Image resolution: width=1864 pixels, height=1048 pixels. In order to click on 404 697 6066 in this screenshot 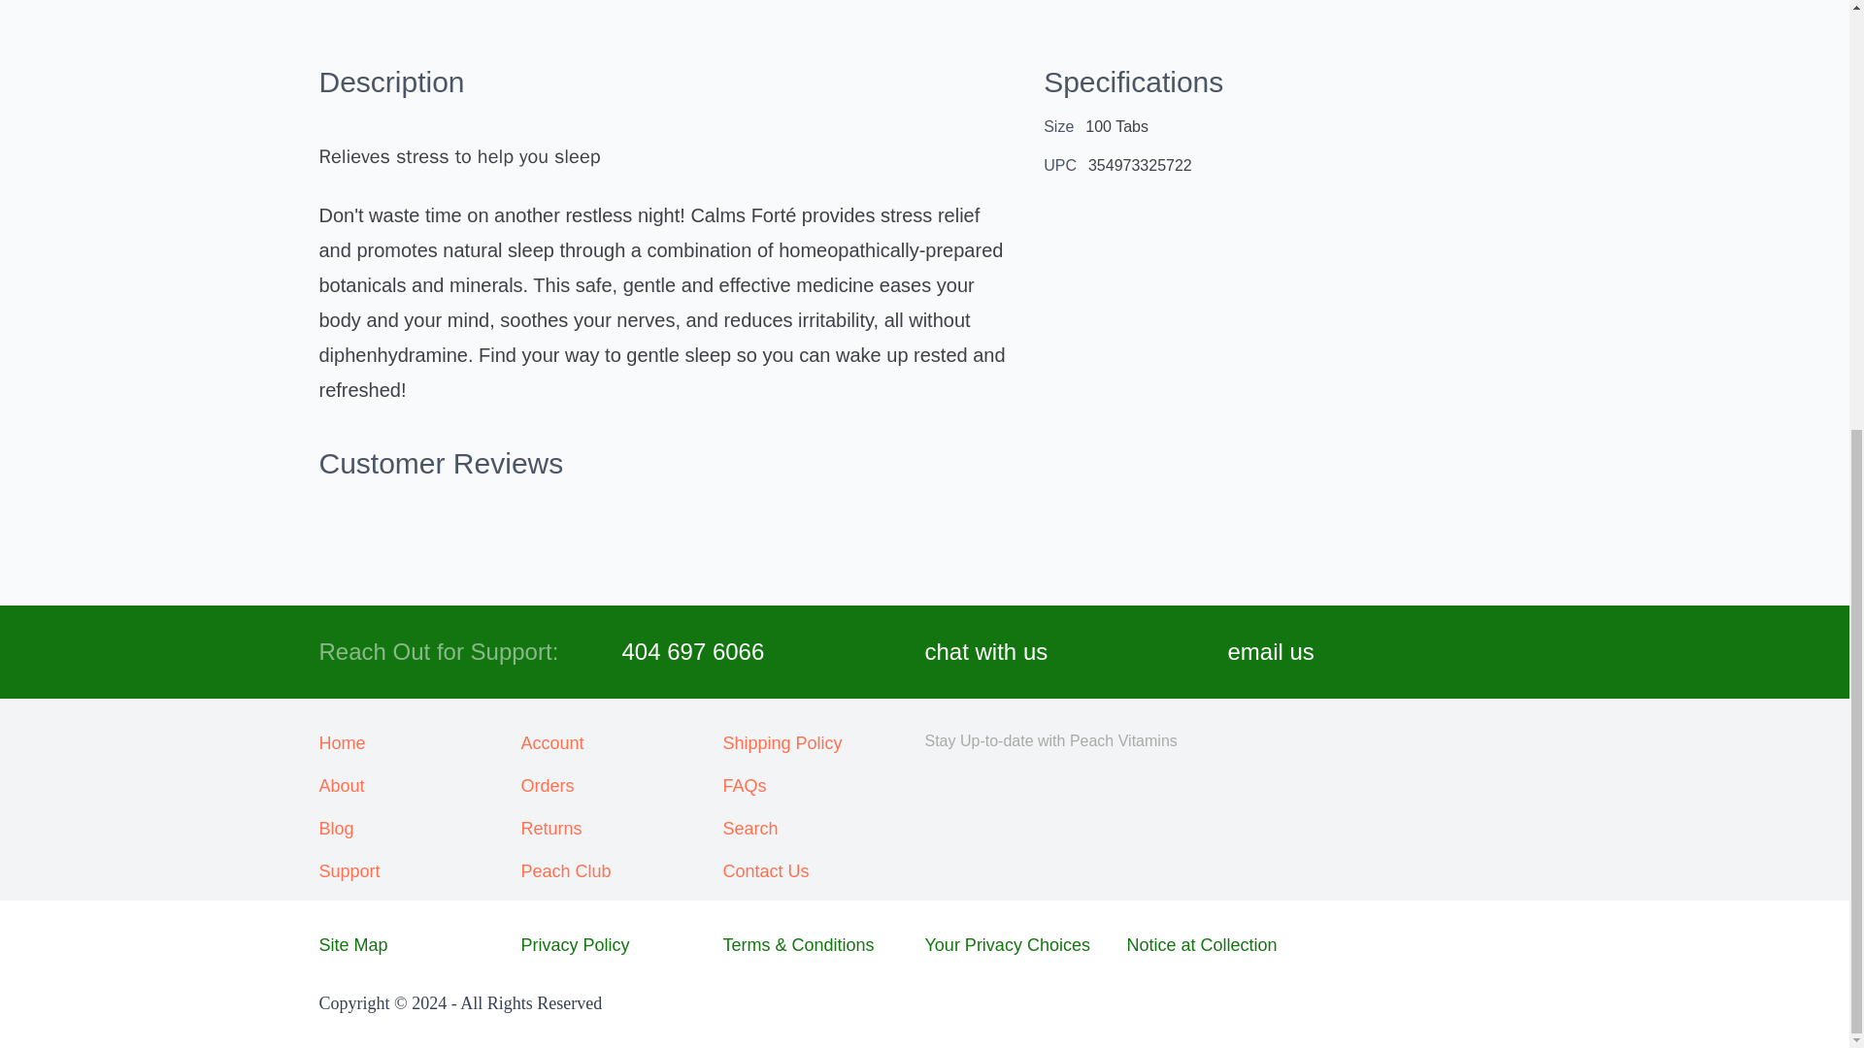, I will do `click(692, 652)`.